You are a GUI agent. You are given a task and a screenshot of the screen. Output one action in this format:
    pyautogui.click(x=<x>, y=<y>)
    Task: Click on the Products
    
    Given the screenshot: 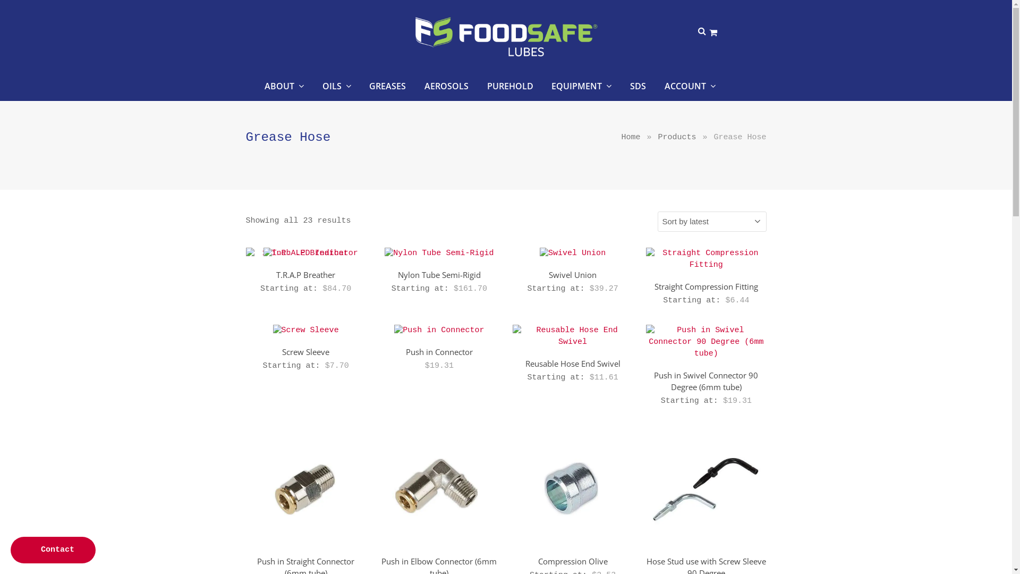 What is the action you would take?
    pyautogui.click(x=677, y=137)
    